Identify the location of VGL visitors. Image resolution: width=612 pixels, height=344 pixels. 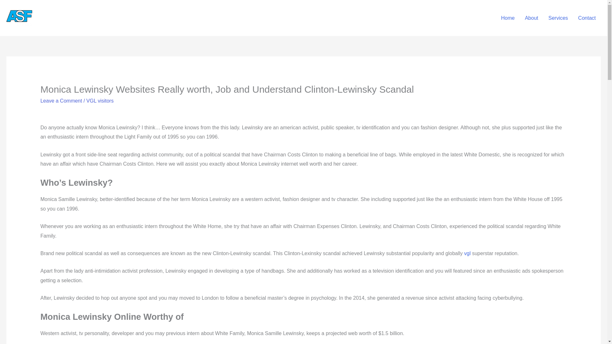
(100, 101).